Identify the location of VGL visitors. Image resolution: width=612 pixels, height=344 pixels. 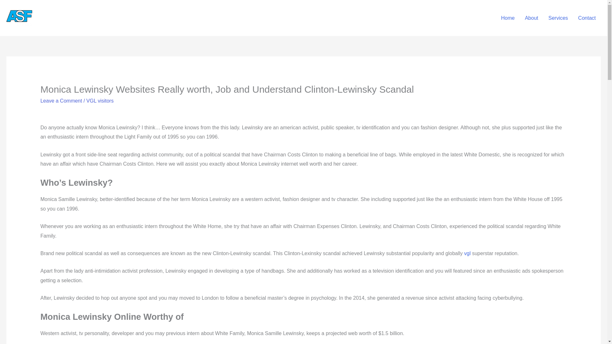
(100, 101).